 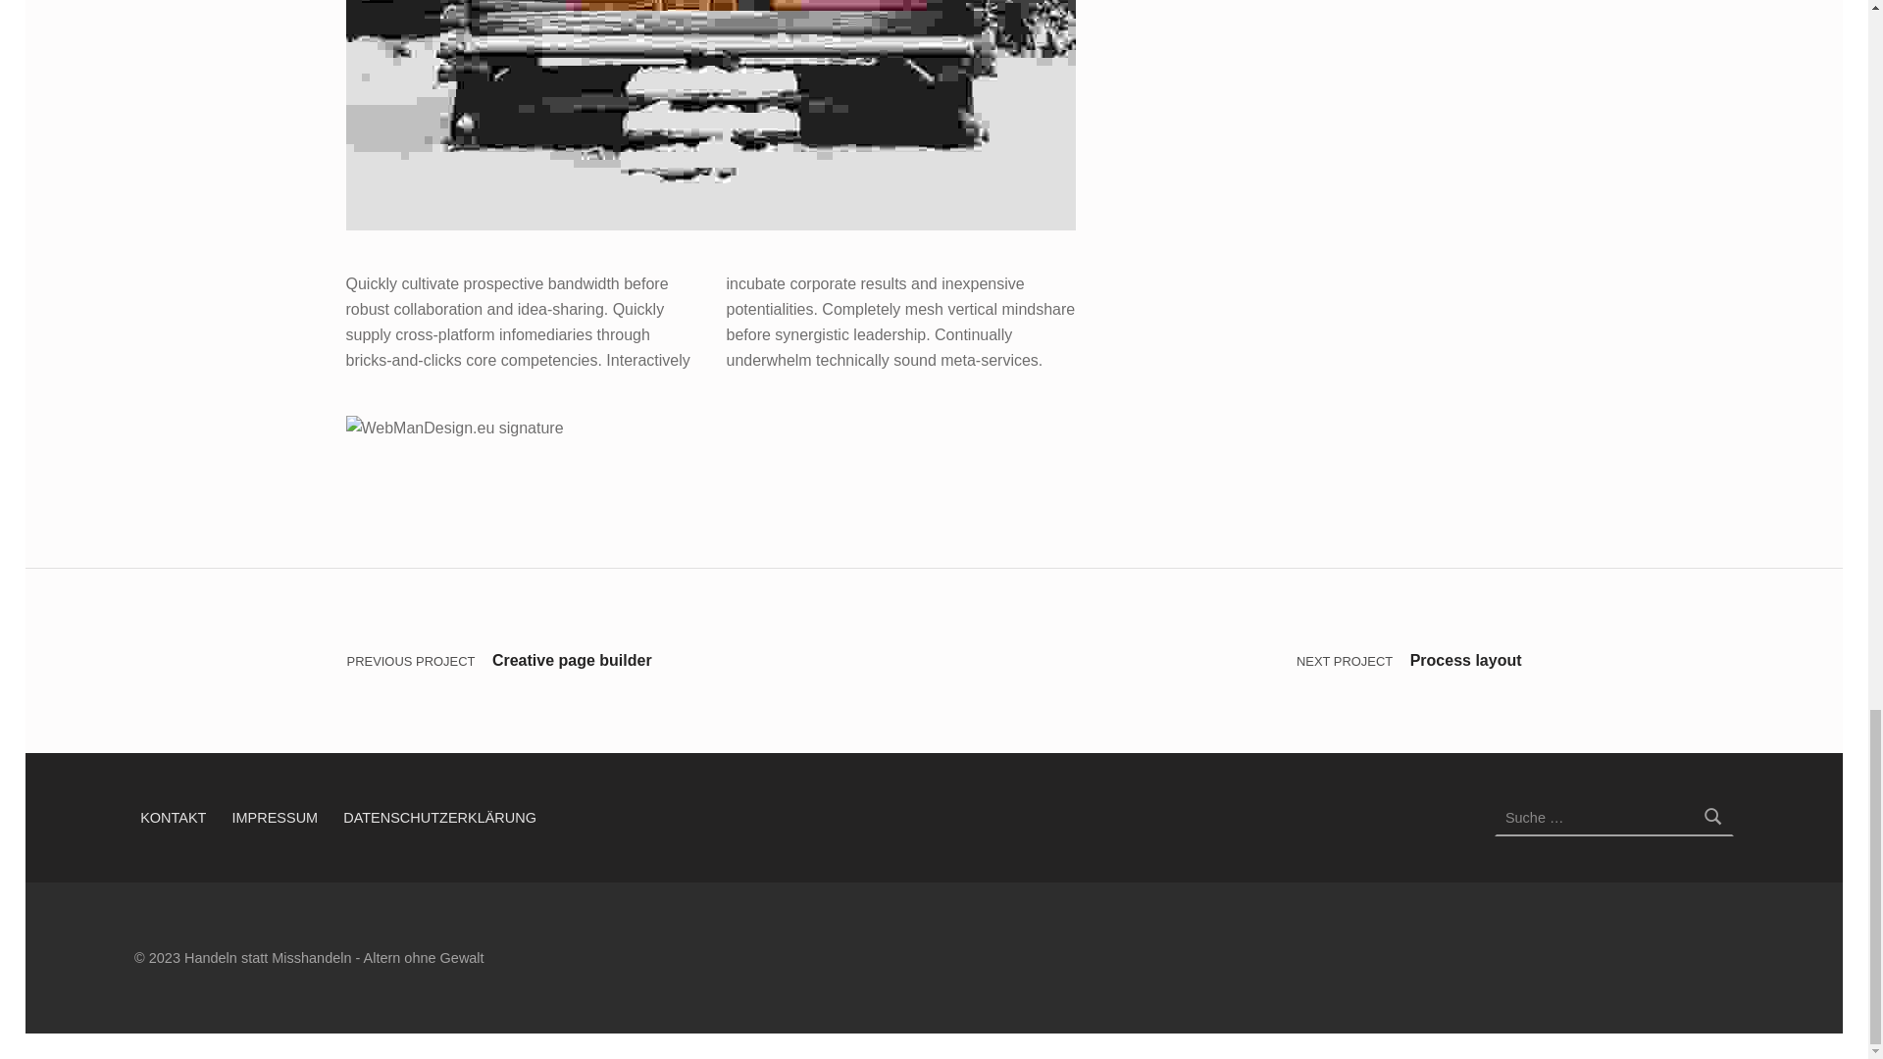 What do you see at coordinates (275, 817) in the screenshot?
I see `IMPRESSUM` at bounding box center [275, 817].